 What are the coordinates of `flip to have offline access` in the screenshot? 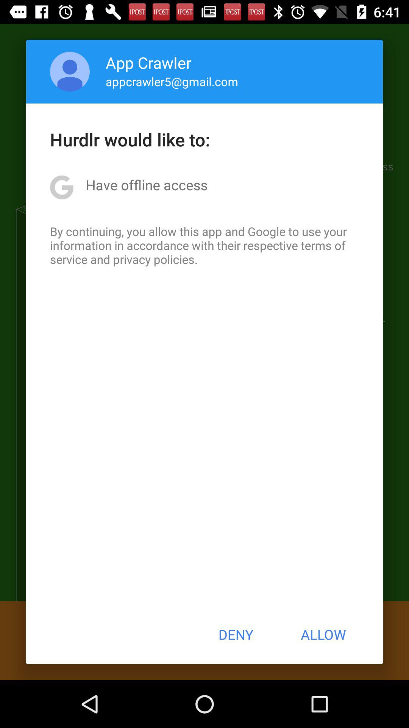 It's located at (147, 185).